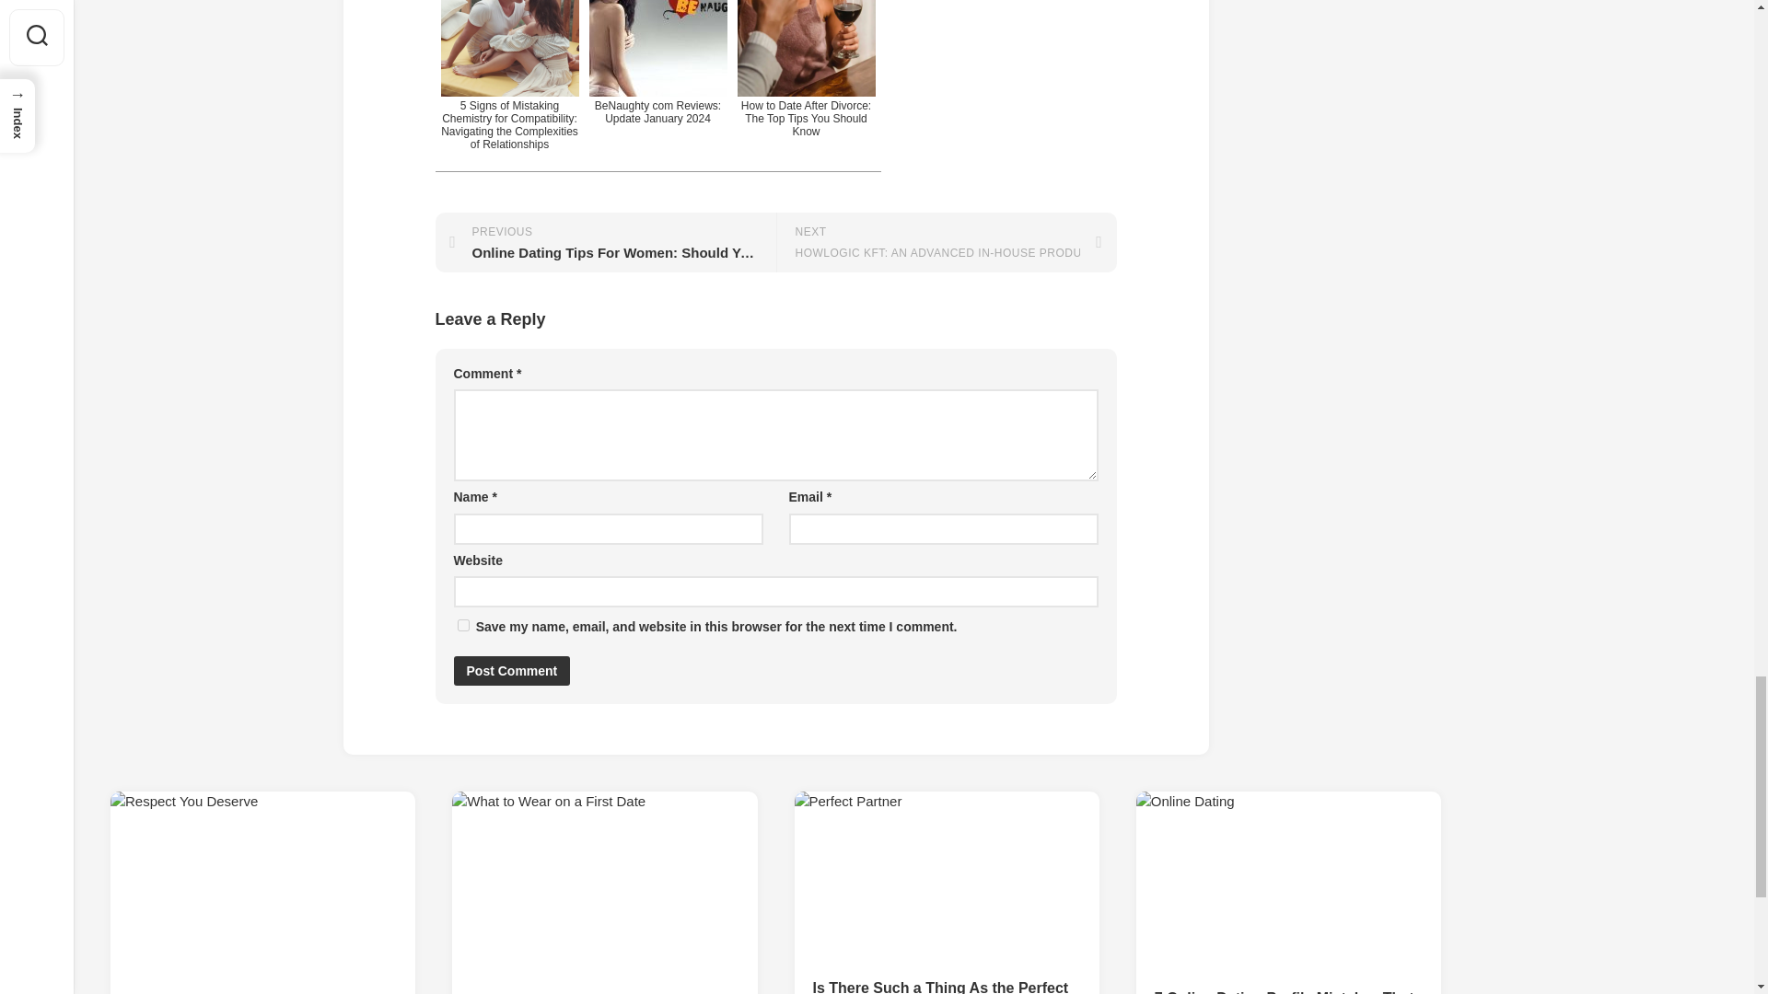 This screenshot has height=994, width=1768. I want to click on Post Comment, so click(510, 670).